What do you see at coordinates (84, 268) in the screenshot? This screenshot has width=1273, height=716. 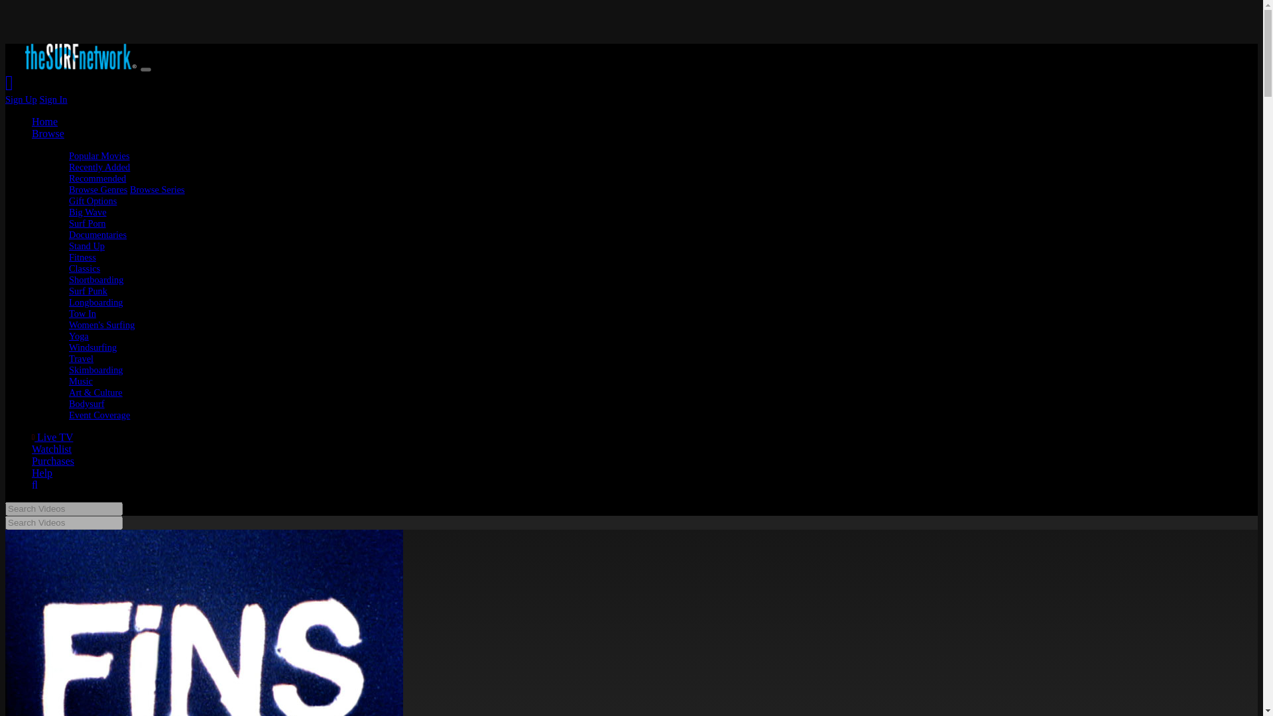 I see `Classics` at bounding box center [84, 268].